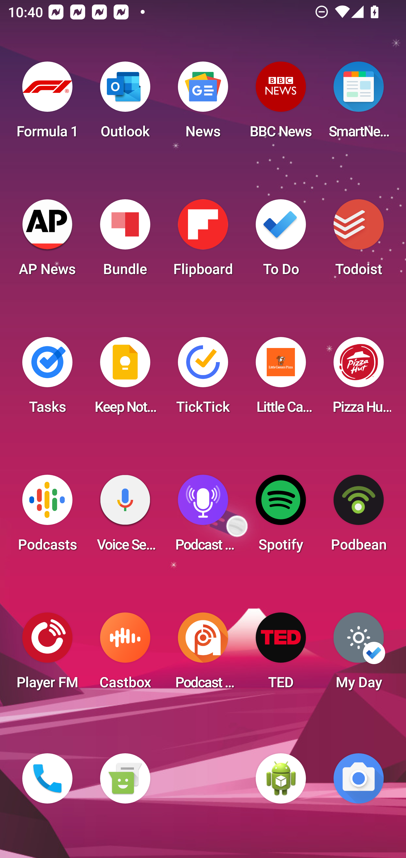  Describe the element at coordinates (47, 654) in the screenshot. I see `Player FM` at that location.